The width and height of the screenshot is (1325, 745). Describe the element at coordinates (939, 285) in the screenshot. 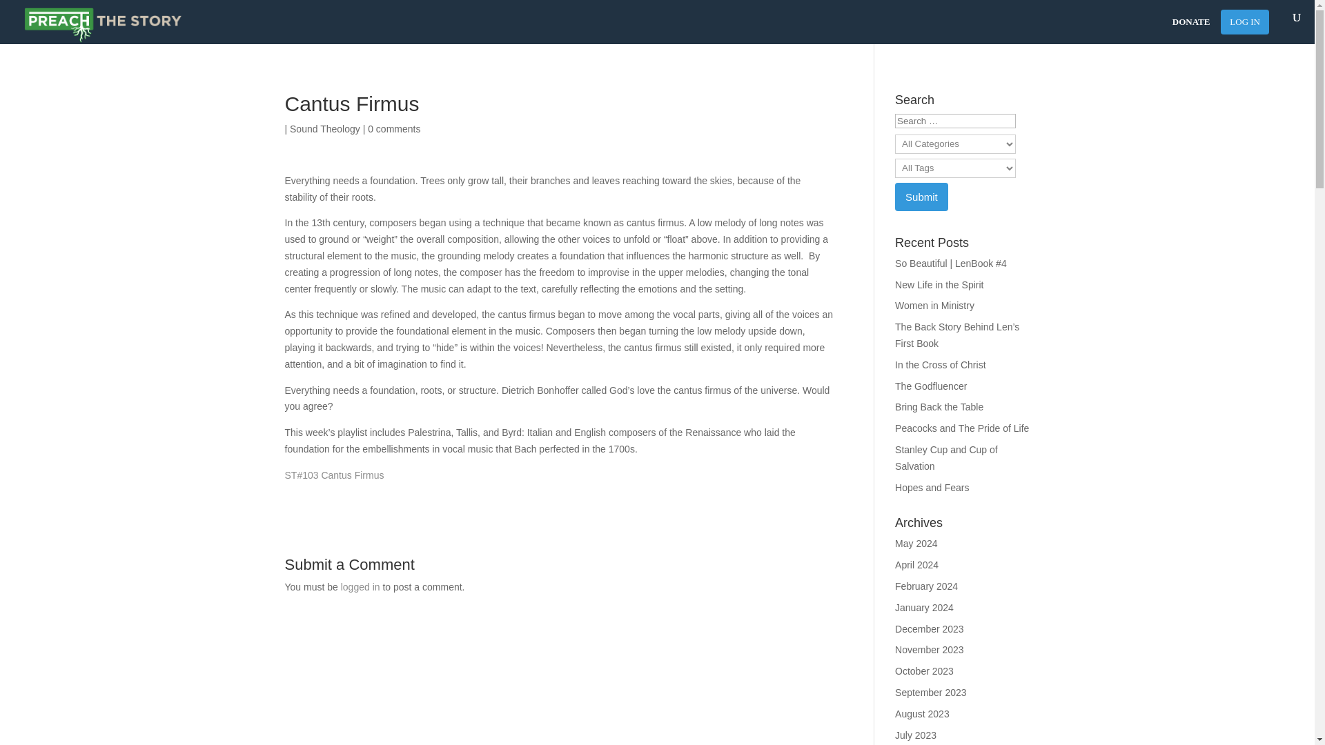

I see `New Life in the Spirit` at that location.